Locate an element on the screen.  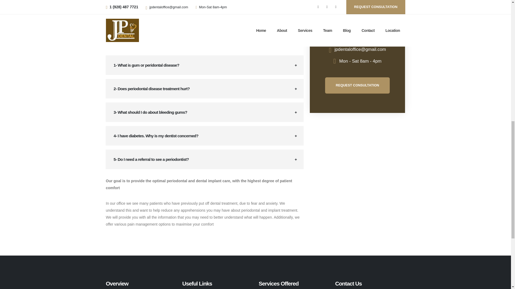
3- What should I do about bleeding gums? is located at coordinates (204, 112).